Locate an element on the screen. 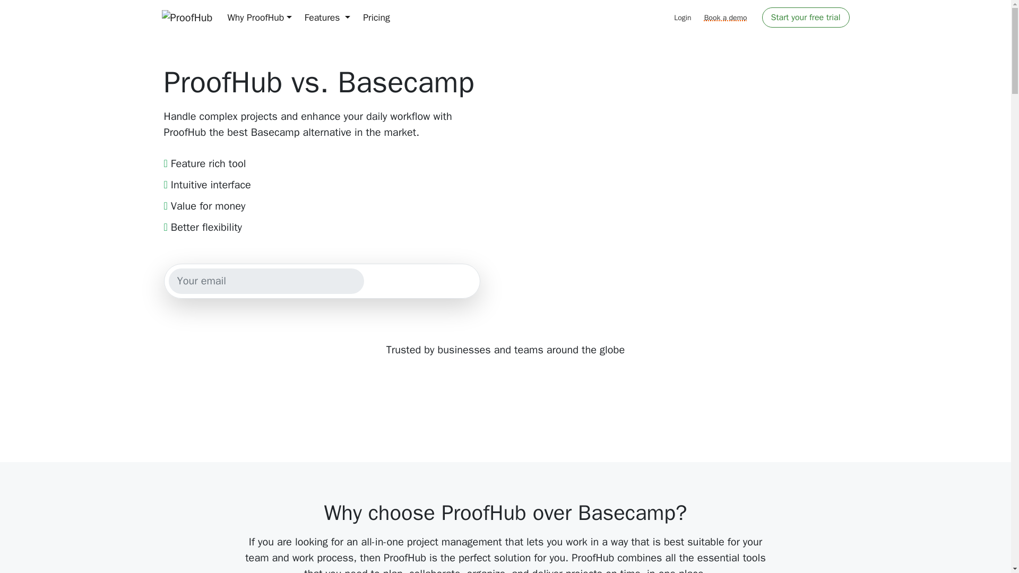 This screenshot has height=573, width=1019. Why ProofHub is located at coordinates (259, 17).